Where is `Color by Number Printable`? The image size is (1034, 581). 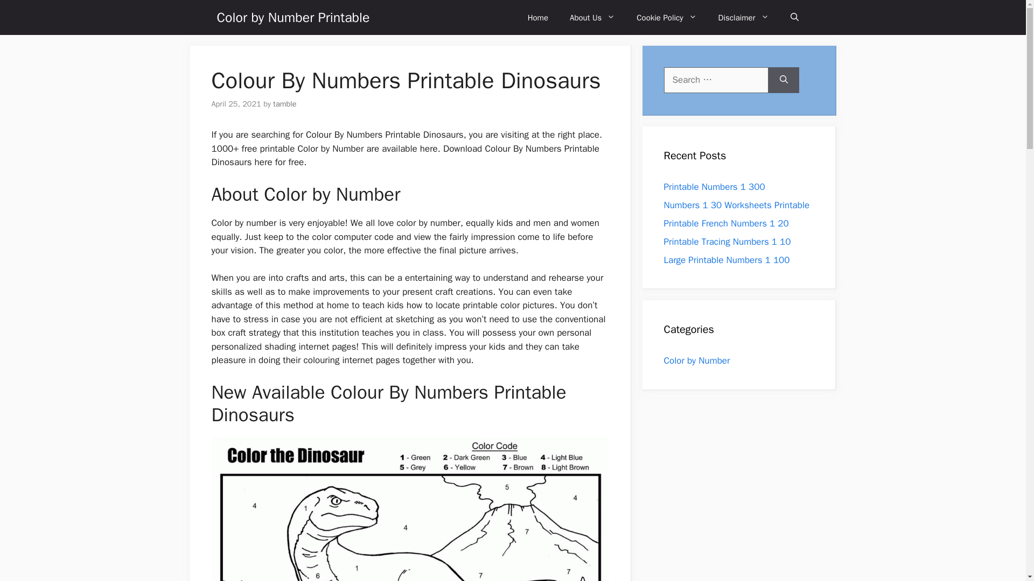
Color by Number Printable is located at coordinates (292, 17).